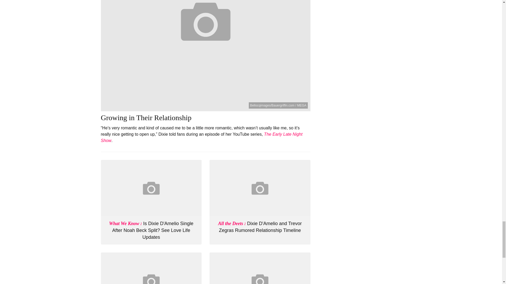 This screenshot has width=506, height=284. I want to click on The Early Late Night Show, so click(201, 137).